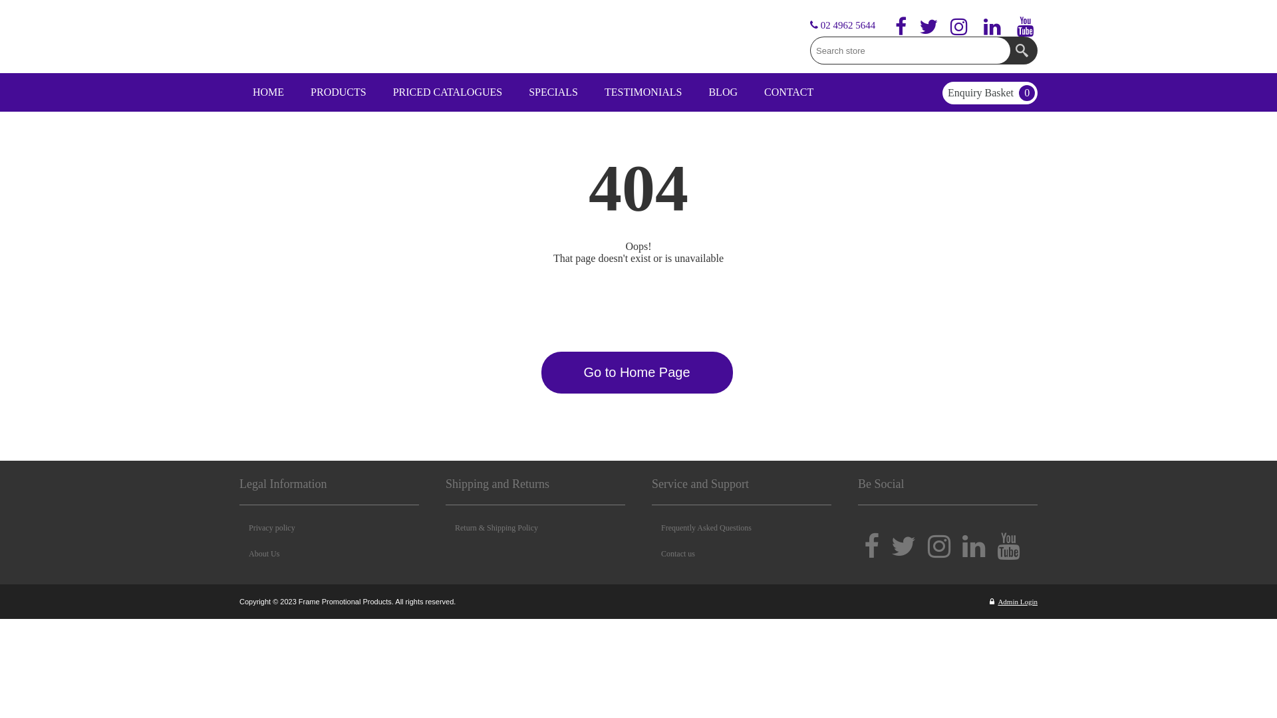  Describe the element at coordinates (843, 25) in the screenshot. I see `02 4962 5644` at that location.